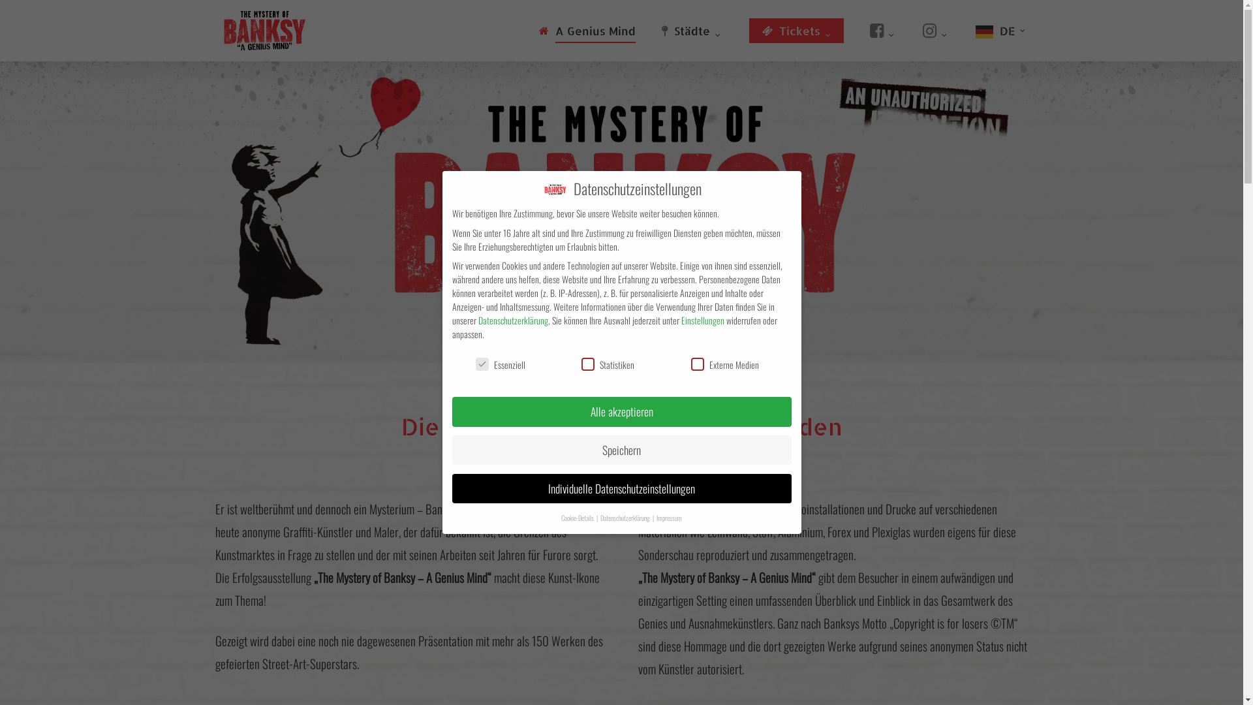  What do you see at coordinates (796, 30) in the screenshot?
I see `Tickets` at bounding box center [796, 30].